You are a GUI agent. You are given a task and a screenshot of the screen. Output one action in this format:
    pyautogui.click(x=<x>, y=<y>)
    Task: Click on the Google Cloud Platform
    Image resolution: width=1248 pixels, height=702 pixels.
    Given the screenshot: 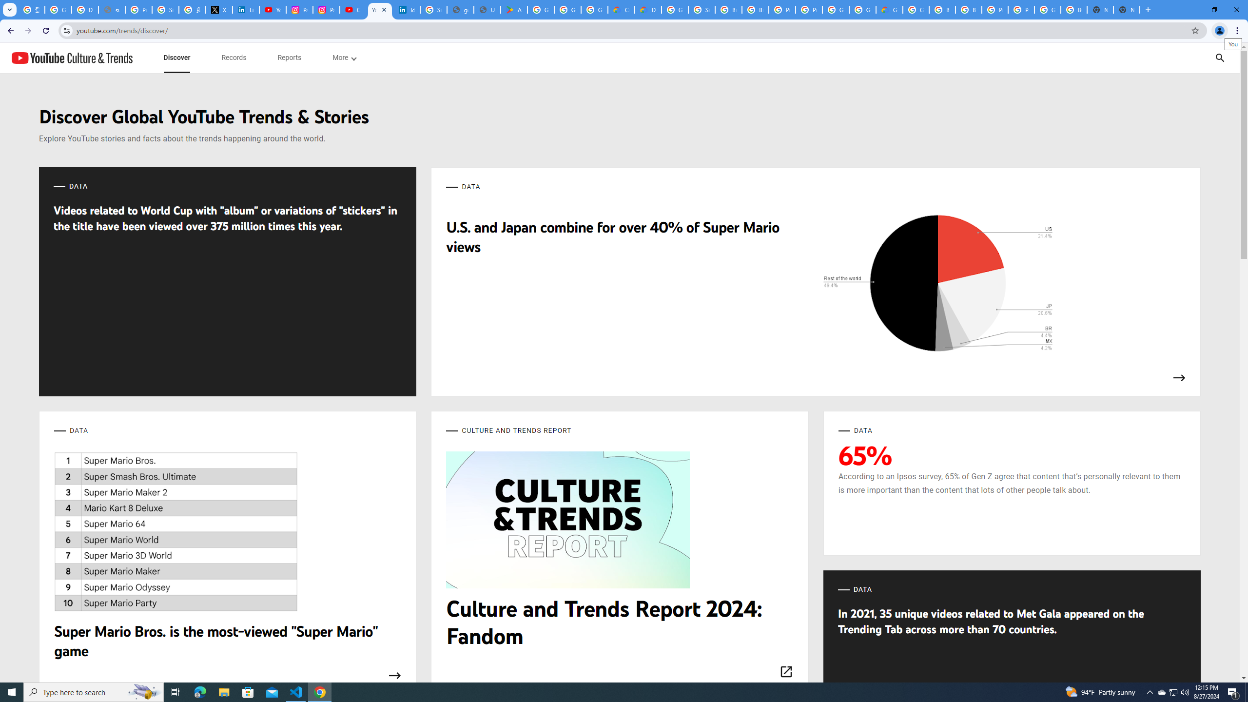 What is the action you would take?
    pyautogui.click(x=862, y=10)
    